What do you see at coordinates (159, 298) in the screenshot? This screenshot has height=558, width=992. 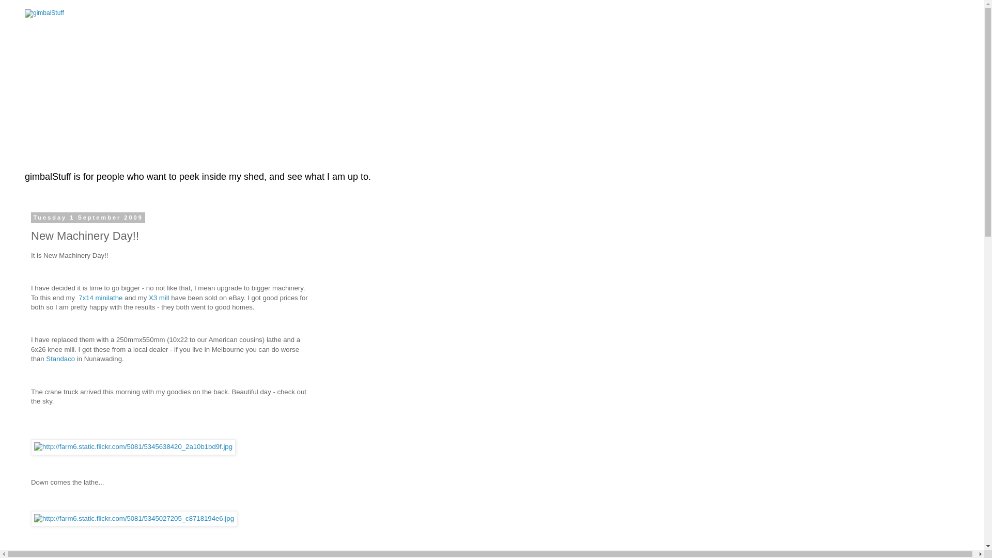 I see `X3 mill` at bounding box center [159, 298].